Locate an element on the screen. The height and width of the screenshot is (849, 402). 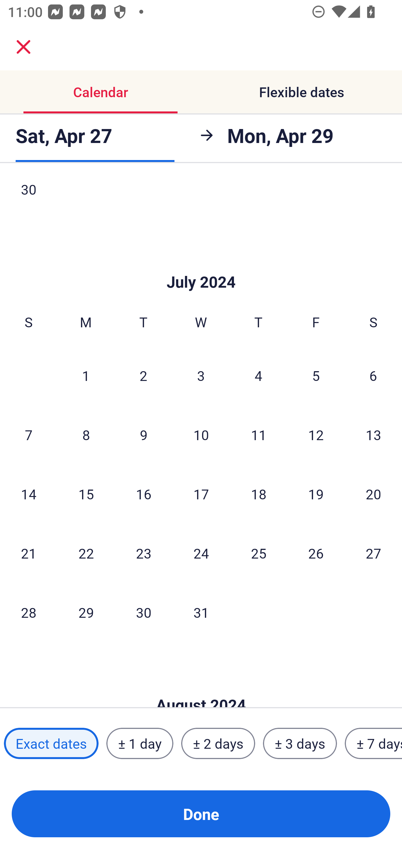
13 Saturday, July 13, 2024 is located at coordinates (374, 435).